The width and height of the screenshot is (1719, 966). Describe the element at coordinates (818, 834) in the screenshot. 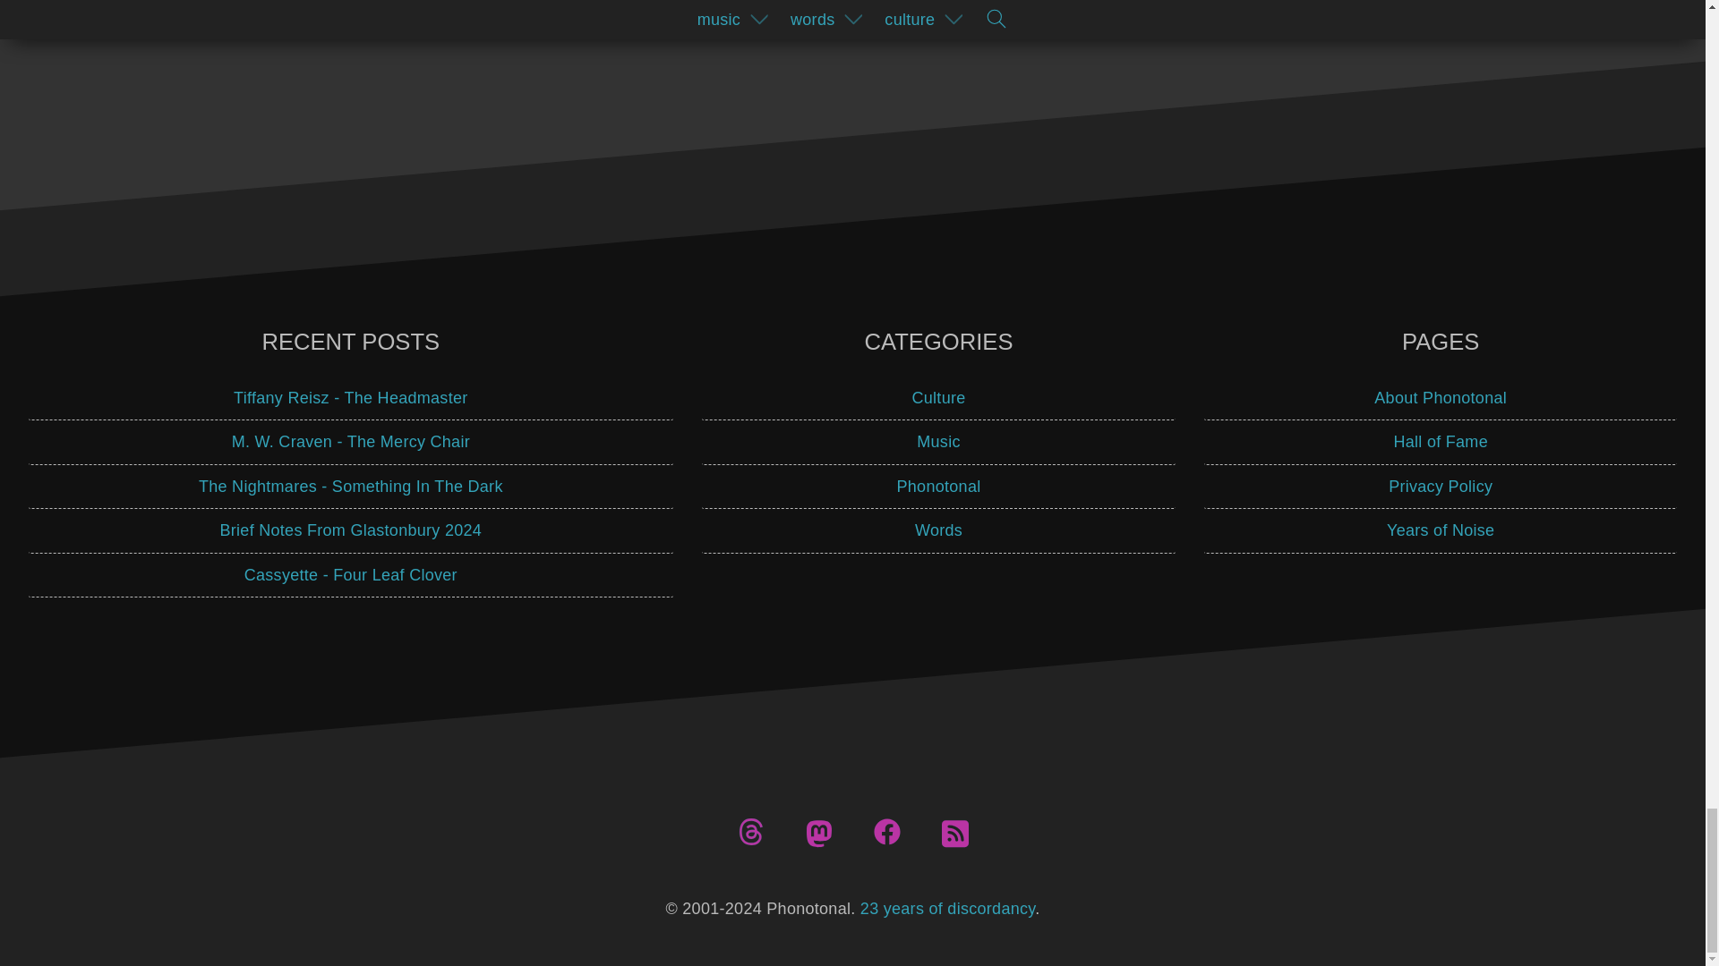

I see `Mastodon` at that location.